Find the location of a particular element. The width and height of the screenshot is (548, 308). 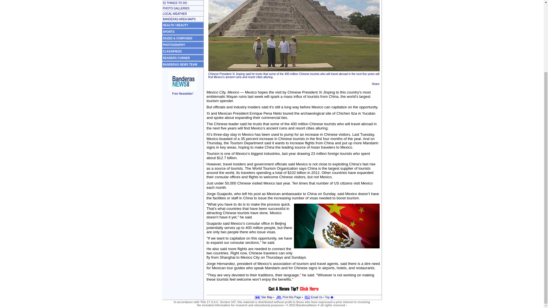

PHOTOGRAPHY is located at coordinates (174, 45).